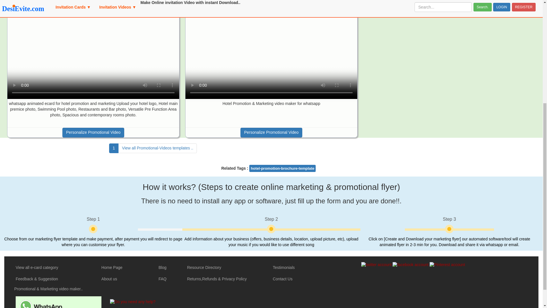  I want to click on Testimonials, so click(283, 268).